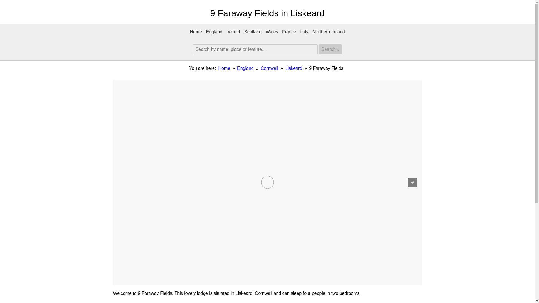  I want to click on France, so click(289, 33).